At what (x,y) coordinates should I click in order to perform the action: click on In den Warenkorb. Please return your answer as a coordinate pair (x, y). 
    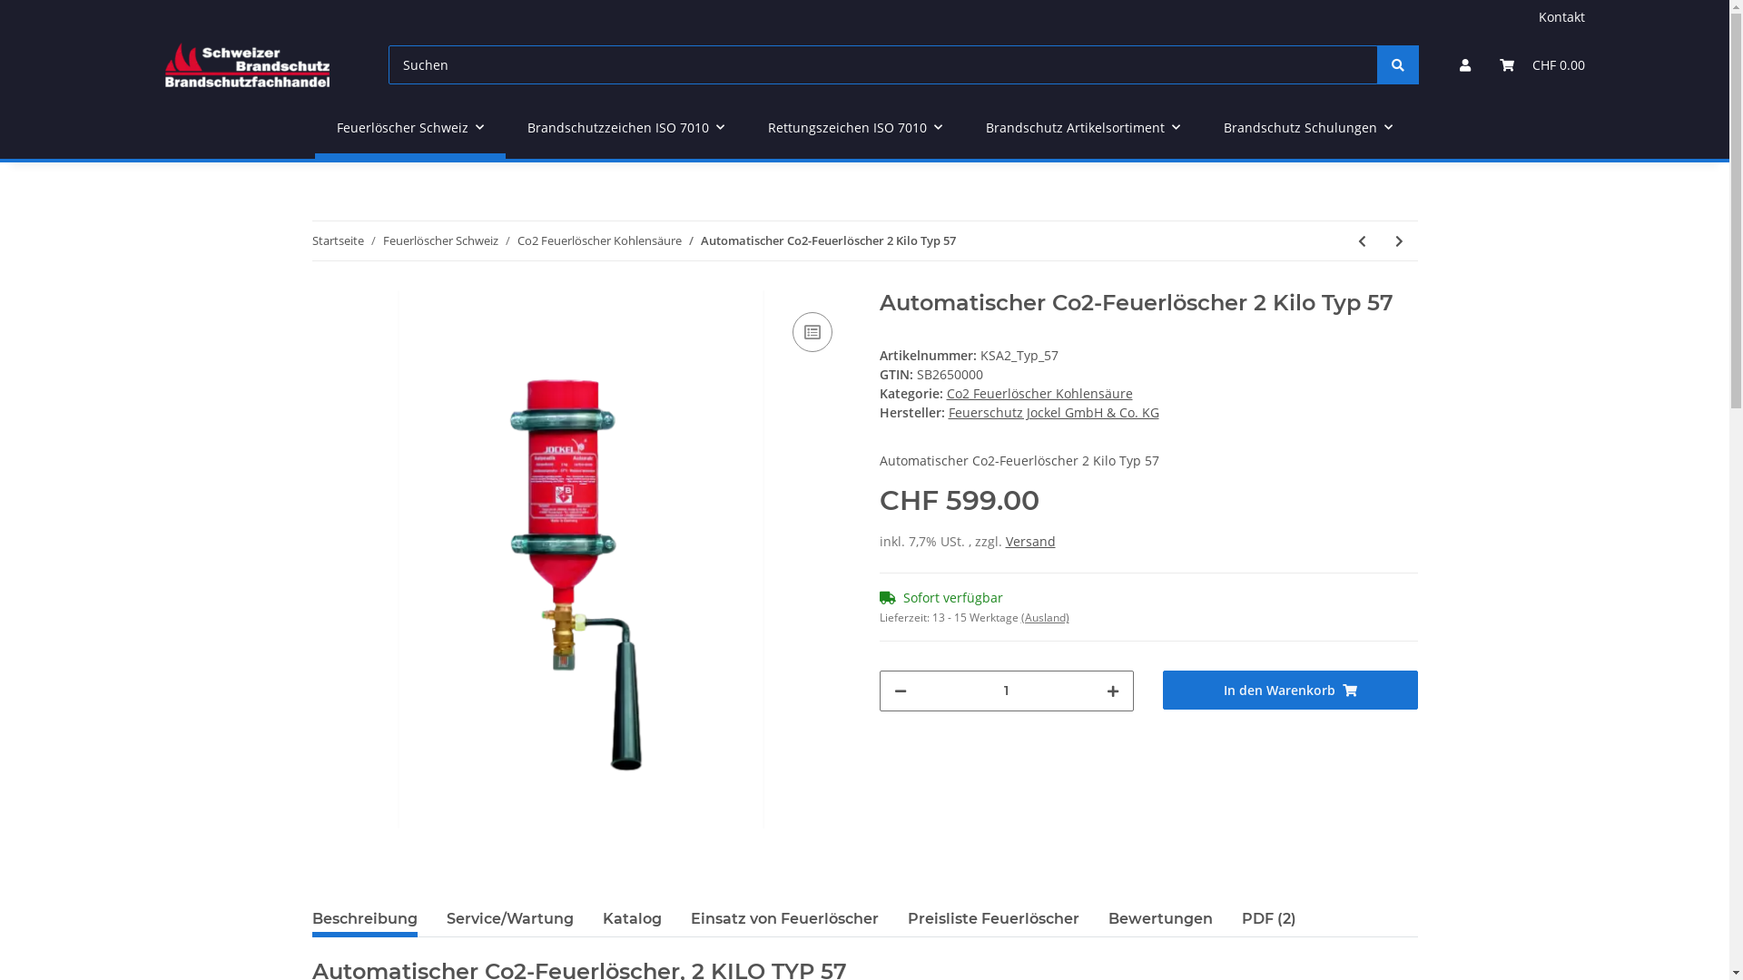
    Looking at the image, I should click on (1291, 690).